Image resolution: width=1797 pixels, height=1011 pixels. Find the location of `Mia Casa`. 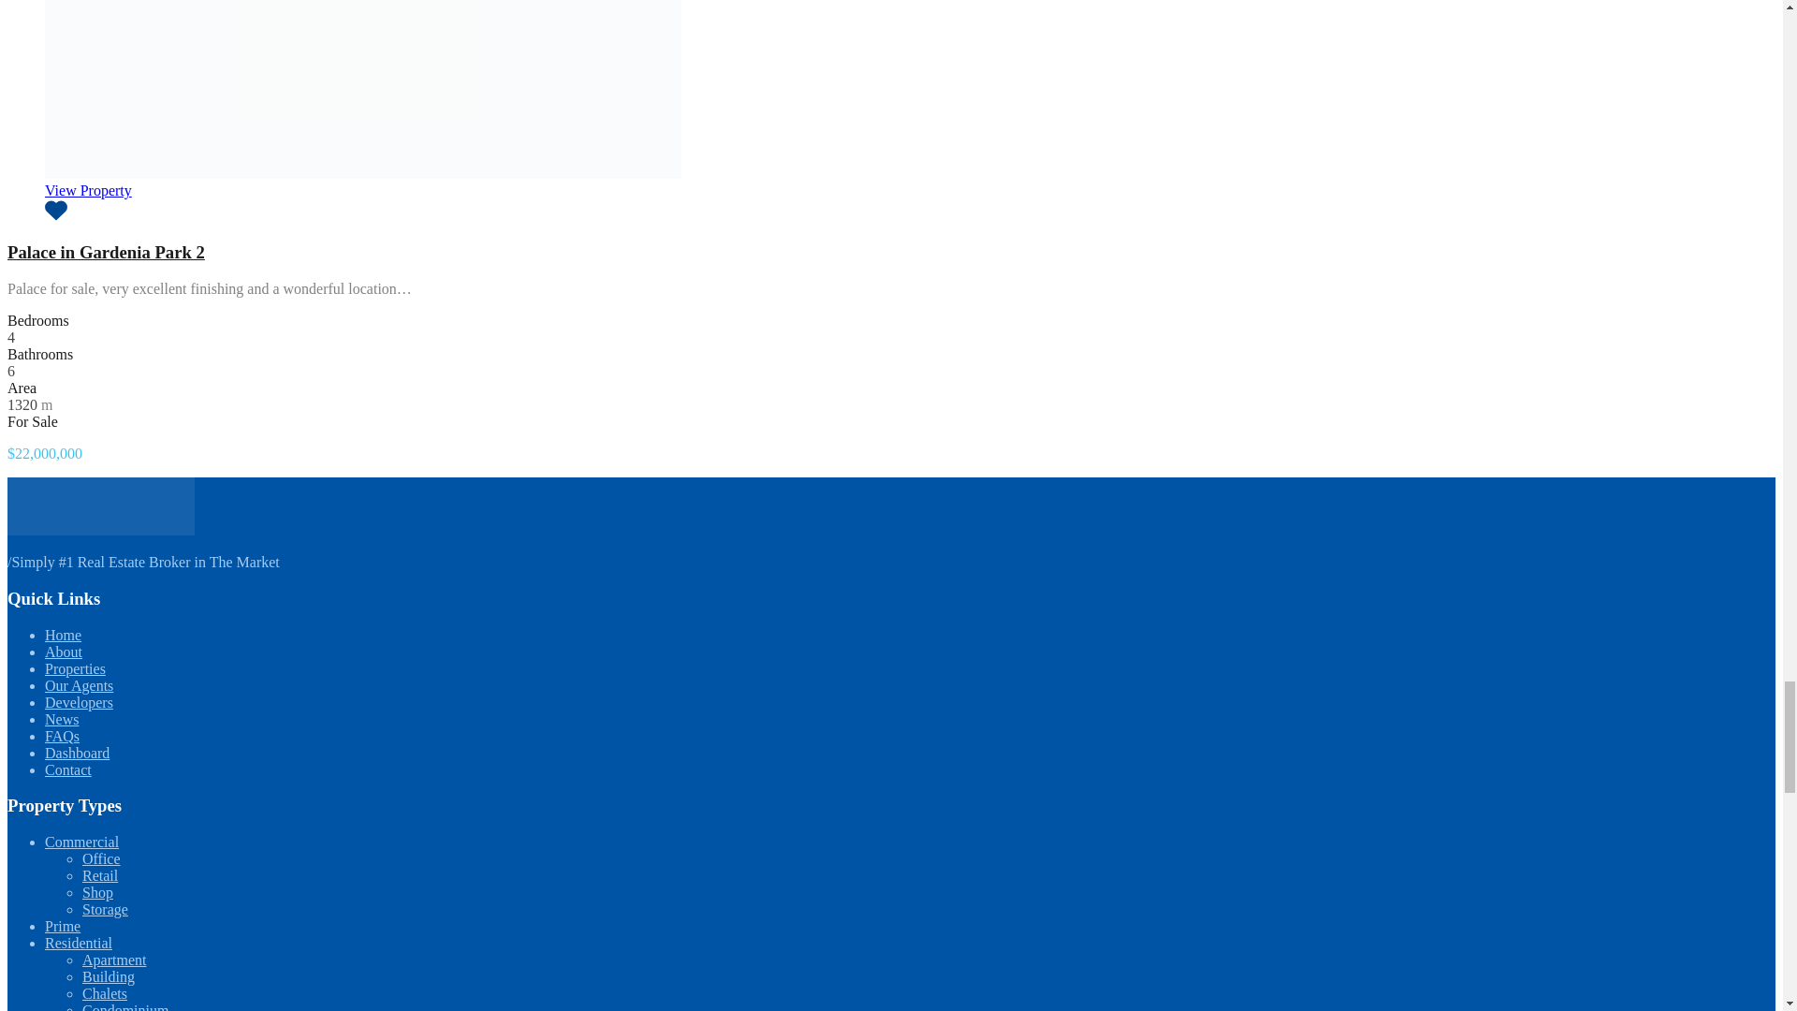

Mia Casa is located at coordinates (100, 530).